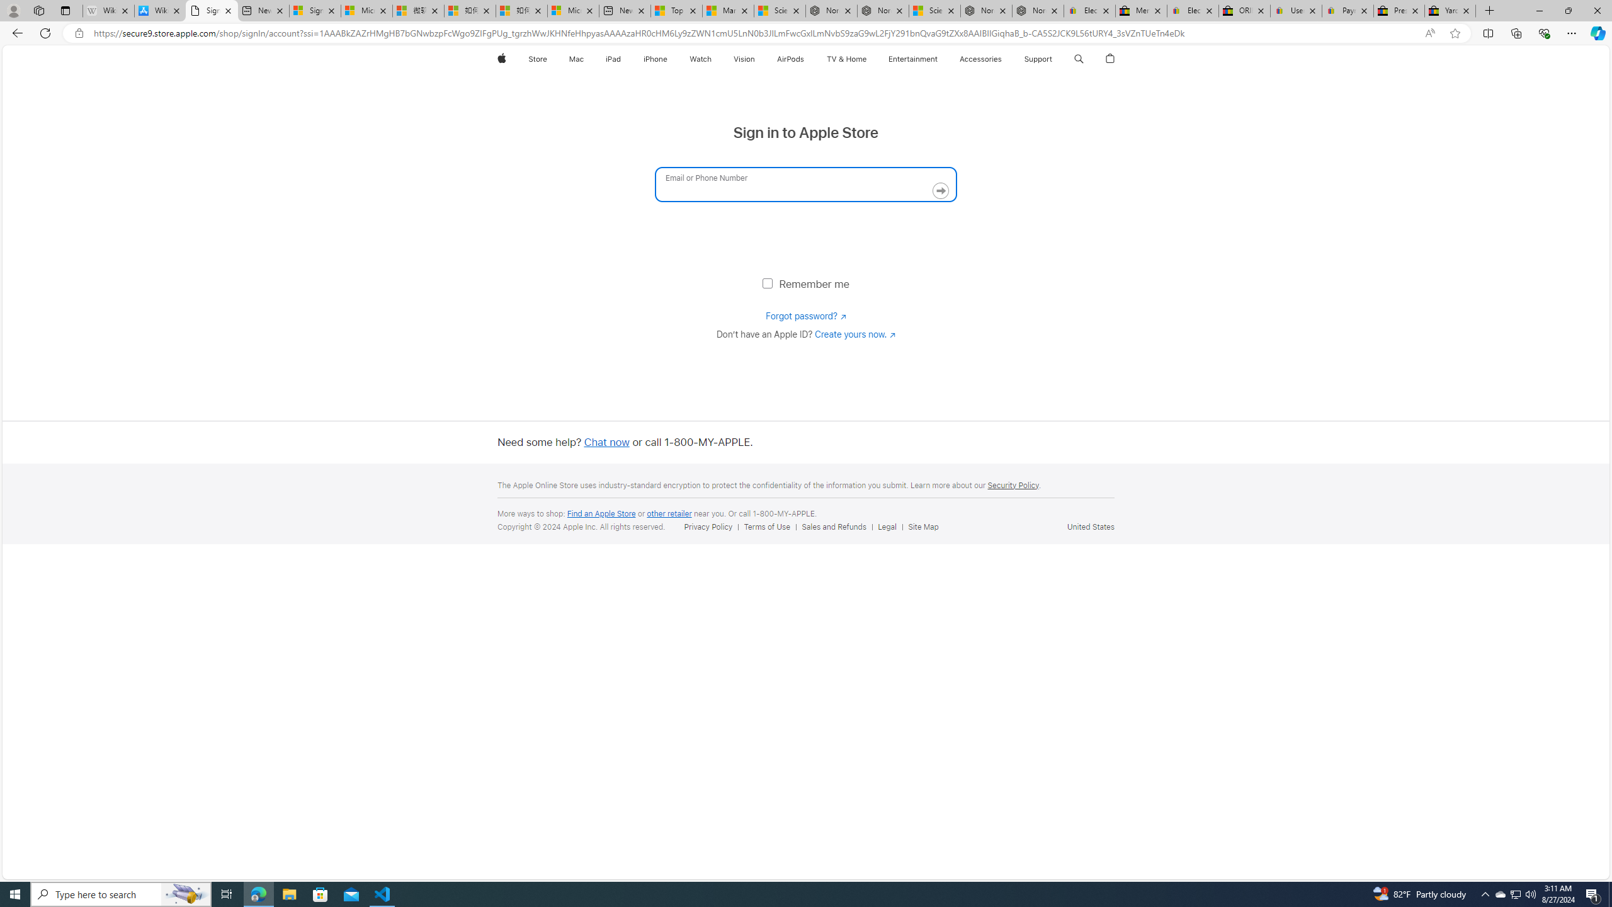 Image resolution: width=1612 pixels, height=907 pixels. What do you see at coordinates (613, 59) in the screenshot?
I see `iPad` at bounding box center [613, 59].